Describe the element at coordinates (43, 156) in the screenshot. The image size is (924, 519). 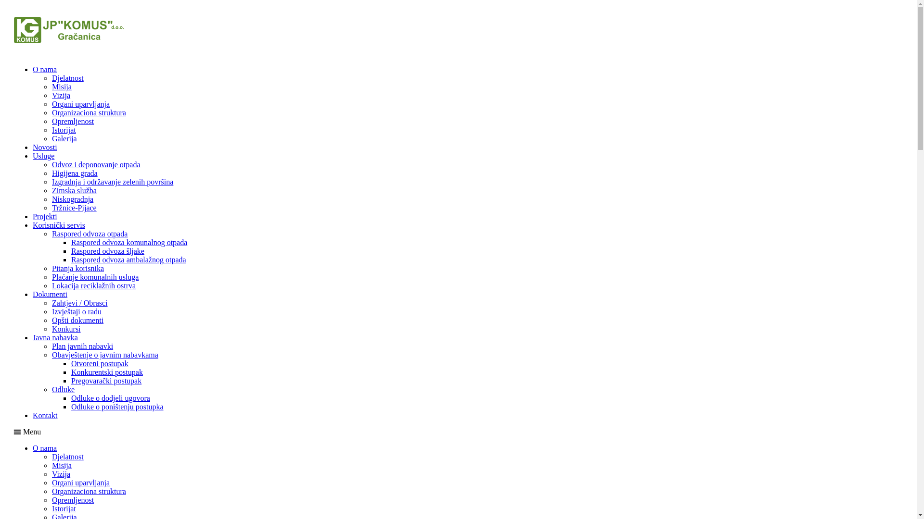
I see `Usluge` at that location.